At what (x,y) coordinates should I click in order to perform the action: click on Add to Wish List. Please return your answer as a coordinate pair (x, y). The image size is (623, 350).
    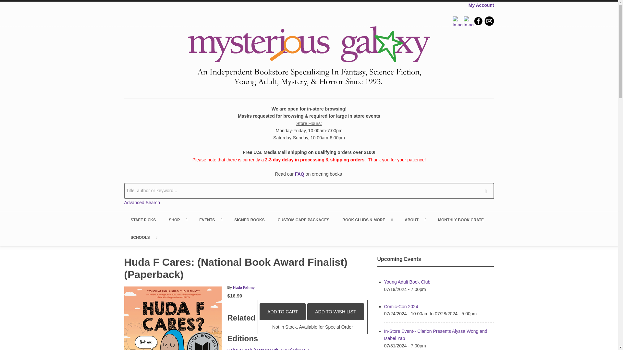
    Looking at the image, I should click on (336, 312).